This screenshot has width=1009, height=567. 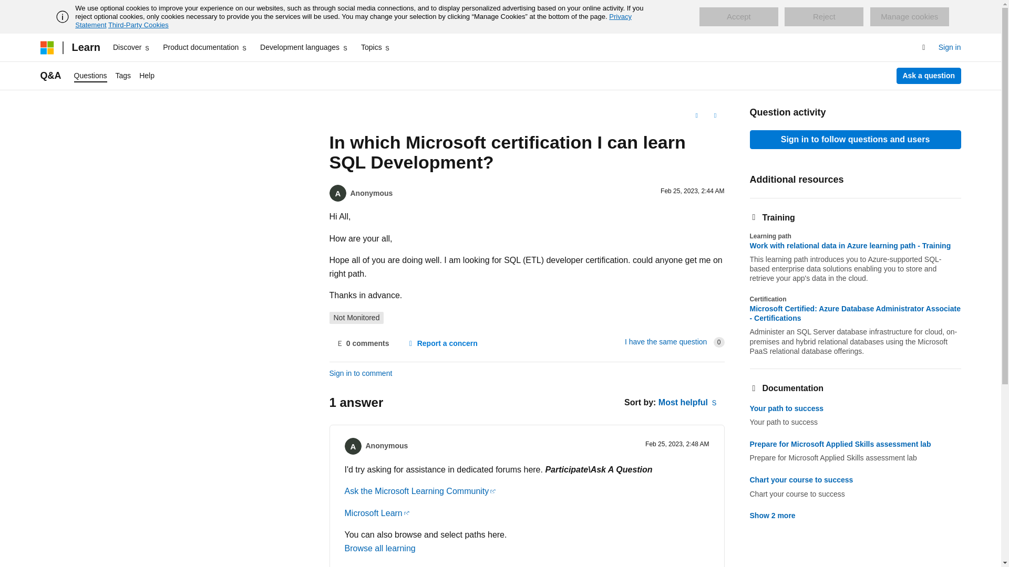 I want to click on Sign in, so click(x=950, y=47).